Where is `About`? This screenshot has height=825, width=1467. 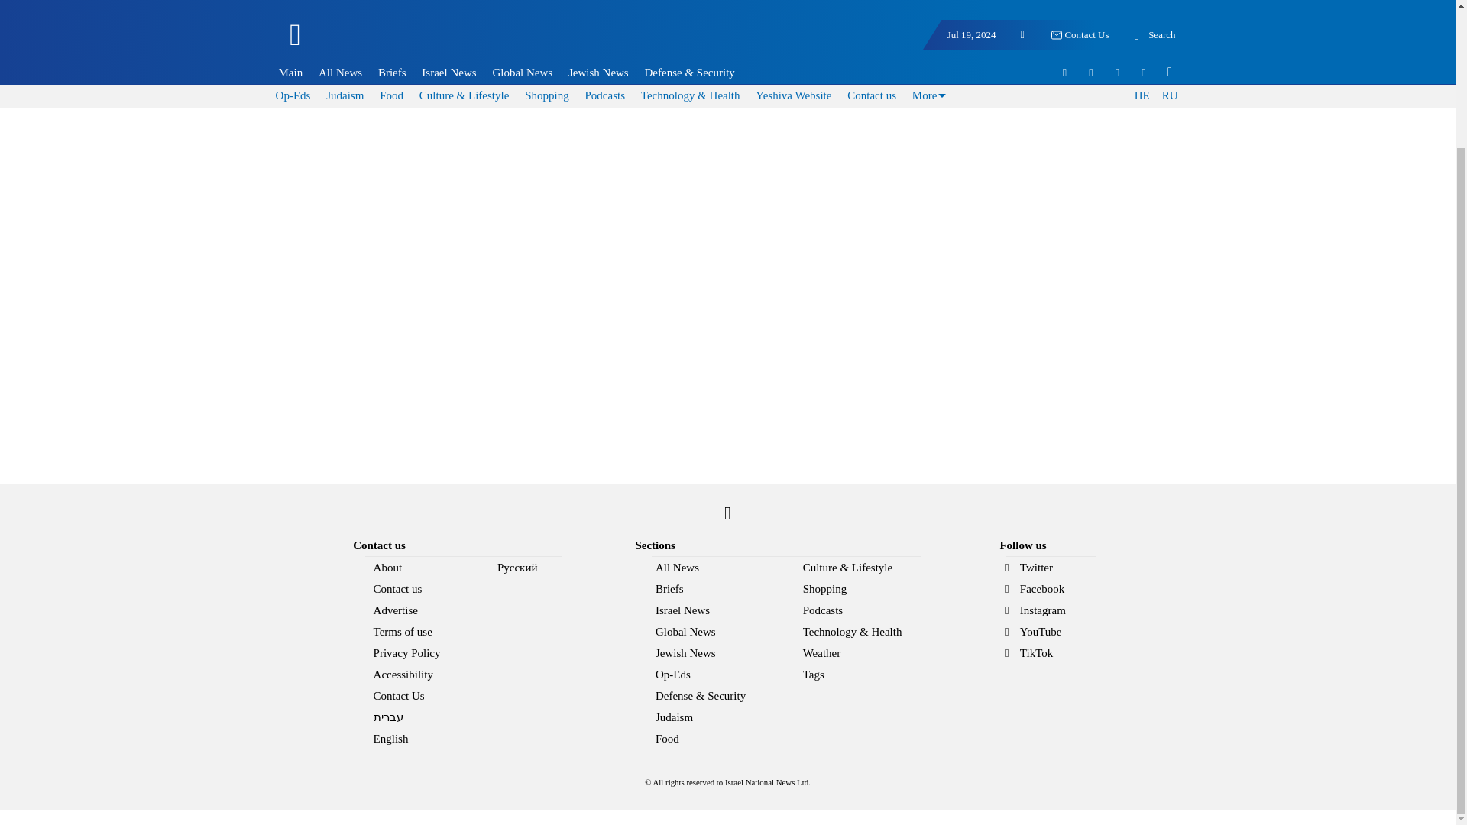 About is located at coordinates (415, 568).